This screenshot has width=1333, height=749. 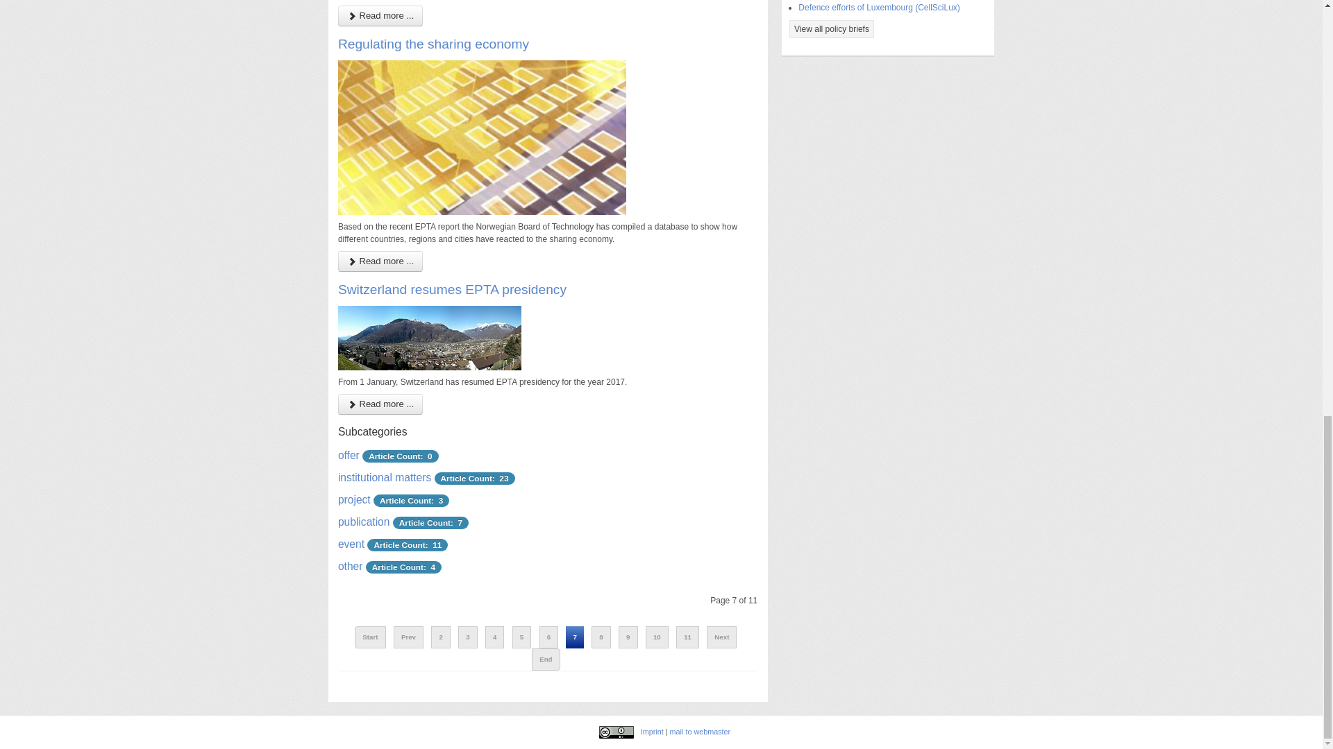 I want to click on 8, so click(x=601, y=637).